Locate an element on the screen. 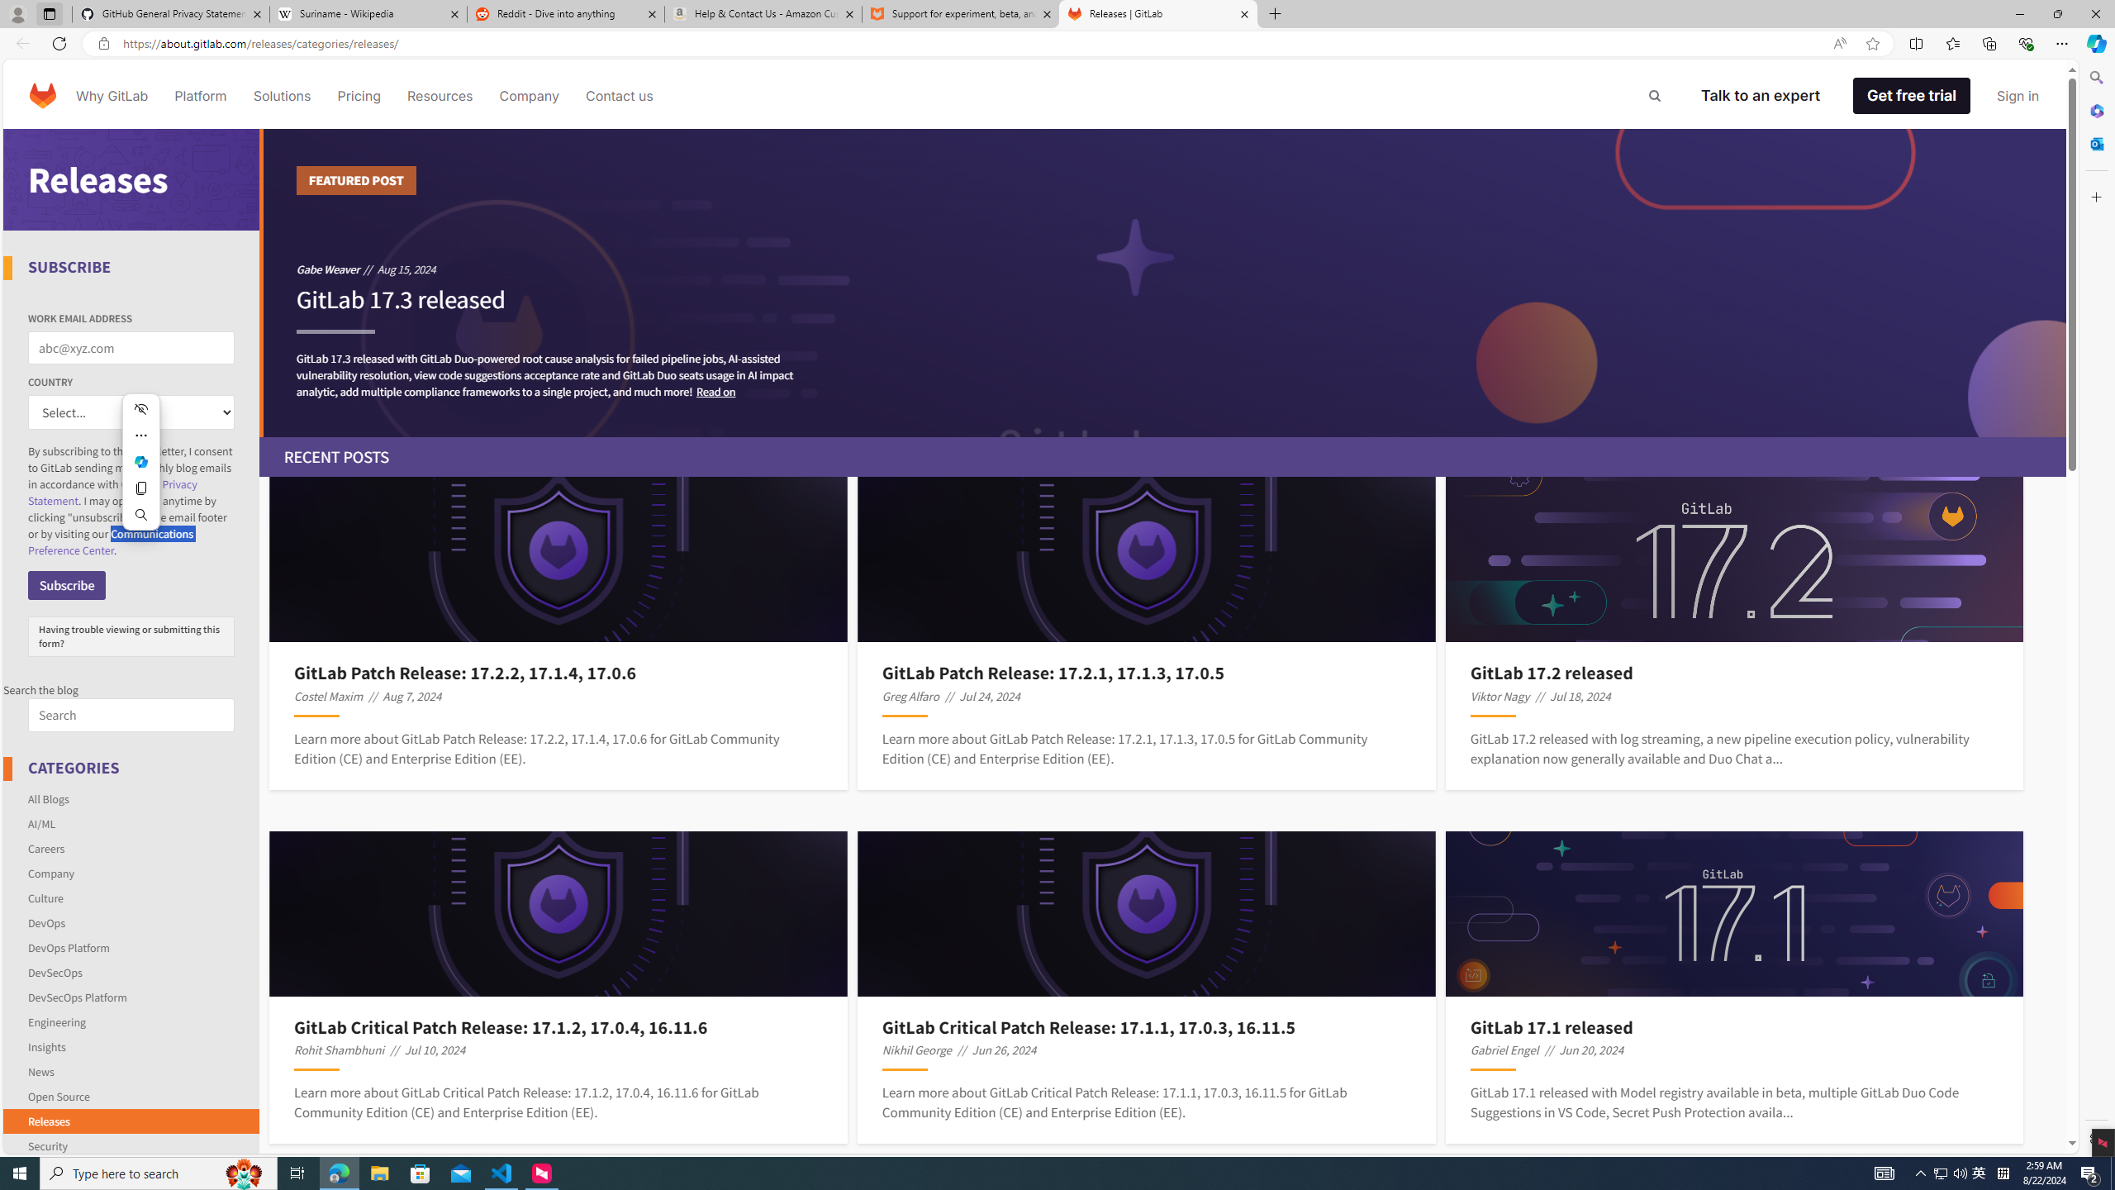  Gabriel Engel is located at coordinates (1504, 1050).